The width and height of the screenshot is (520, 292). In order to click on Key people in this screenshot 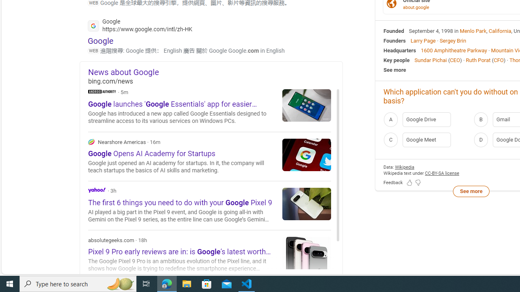, I will do `click(396, 60)`.